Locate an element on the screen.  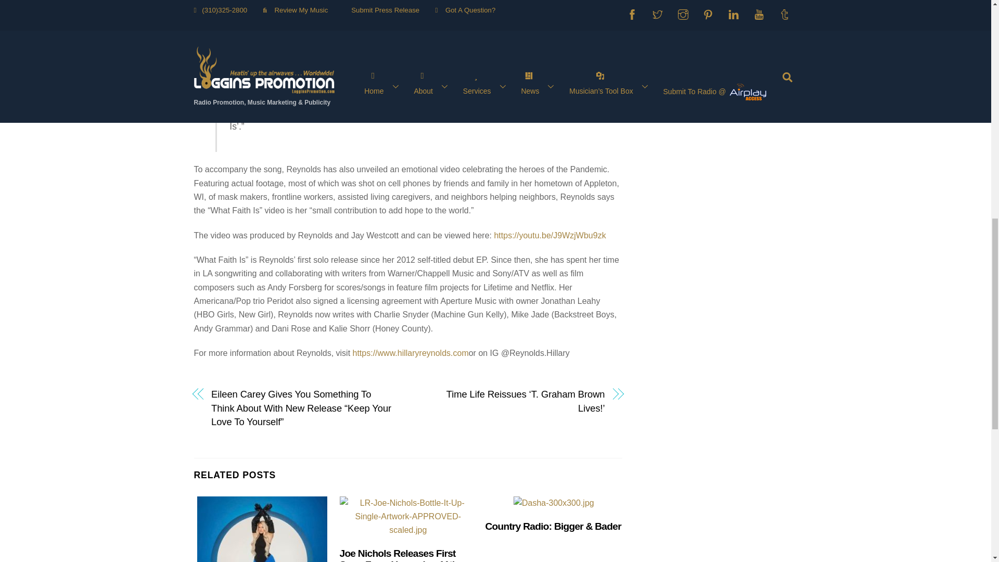
Meghan-Trainor-300x300.jpg is located at coordinates (262, 529).